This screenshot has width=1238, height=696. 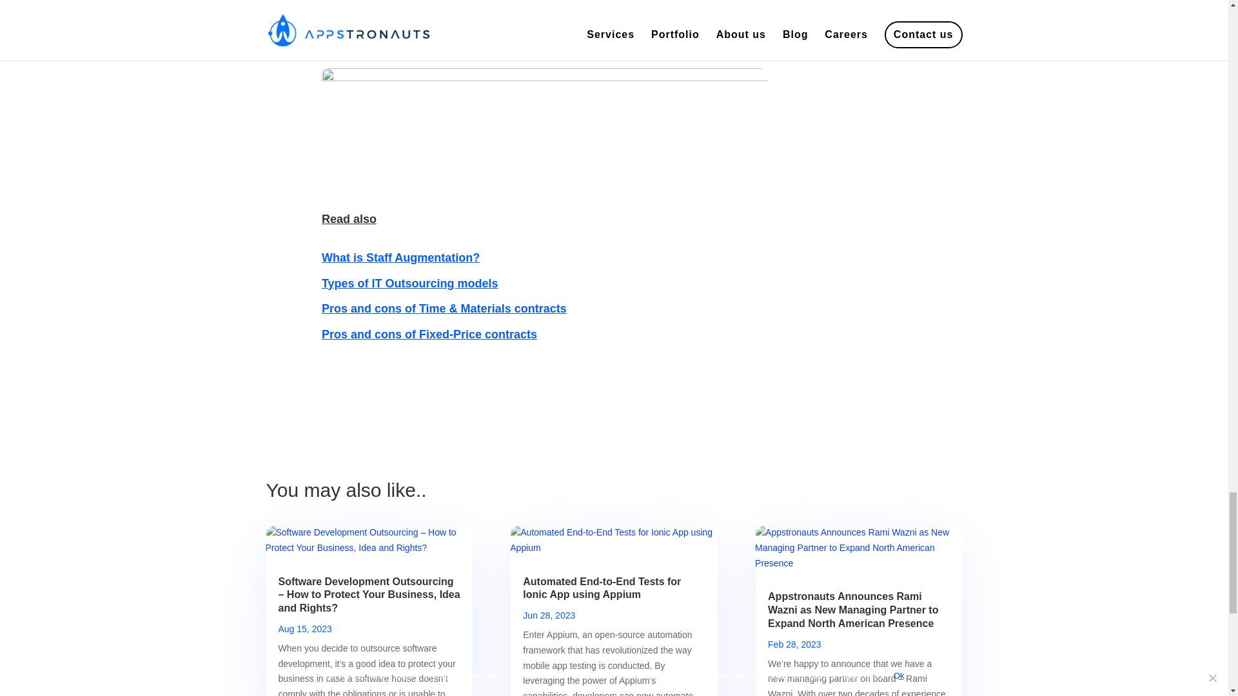 What do you see at coordinates (469, 32) in the screenshot?
I see `top app development company from Poland` at bounding box center [469, 32].